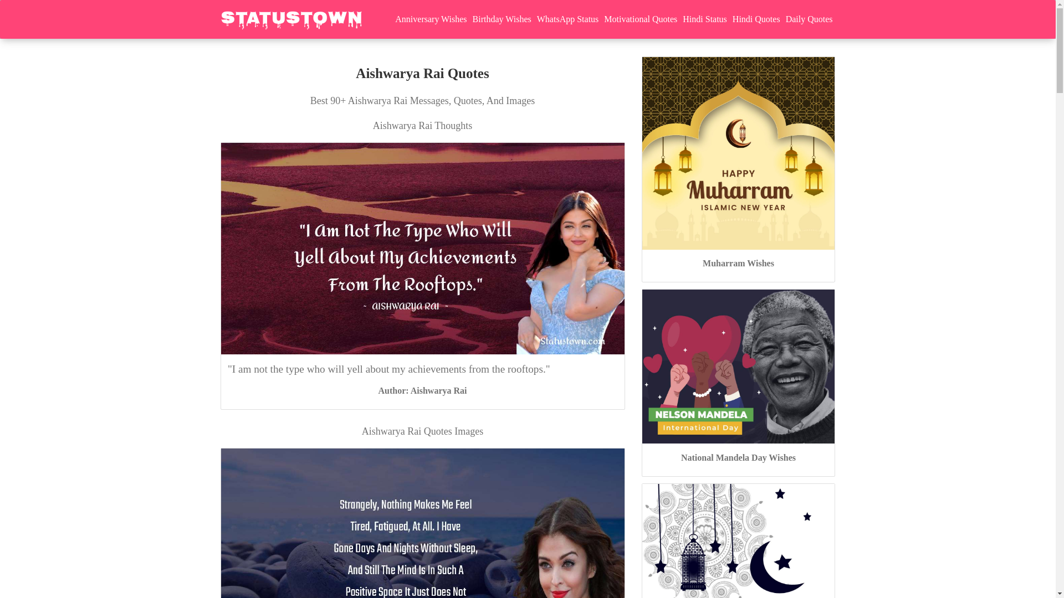  What do you see at coordinates (431, 19) in the screenshot?
I see `Anniversary Wishes` at bounding box center [431, 19].